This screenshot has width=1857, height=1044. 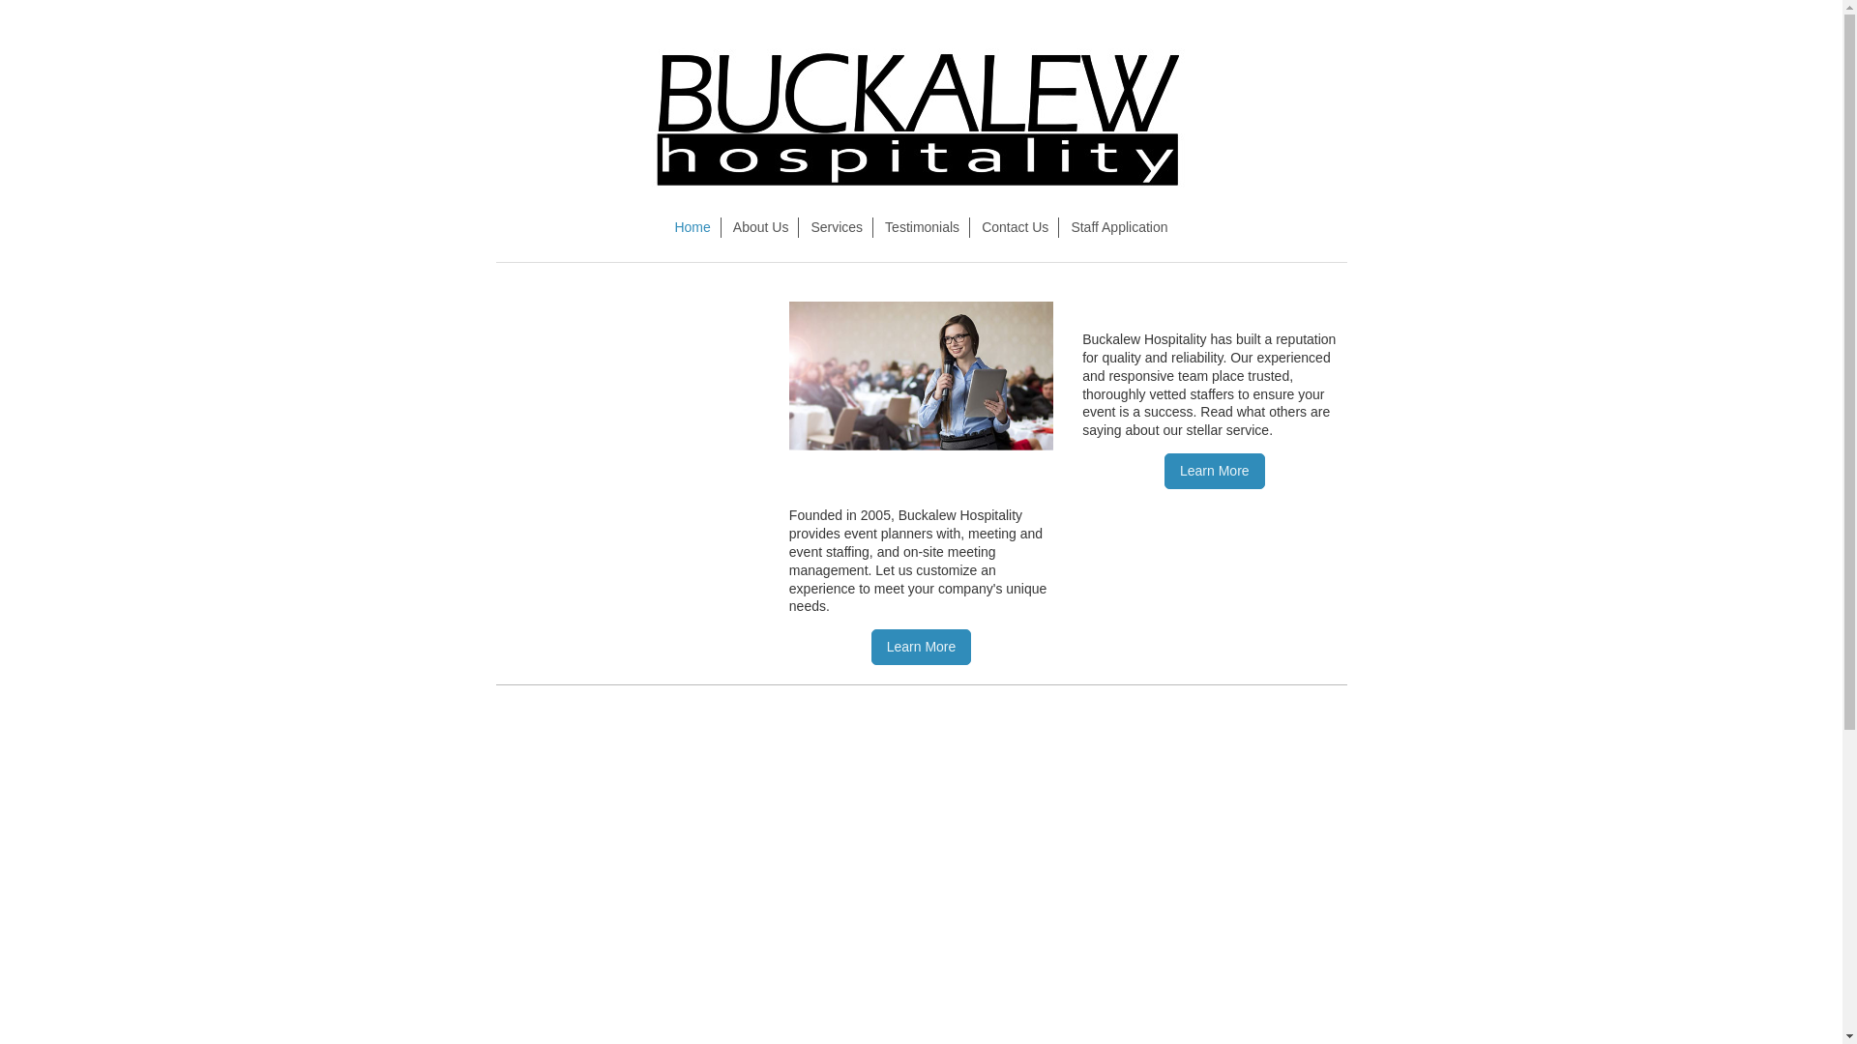 What do you see at coordinates (922, 227) in the screenshot?
I see `Testimonials` at bounding box center [922, 227].